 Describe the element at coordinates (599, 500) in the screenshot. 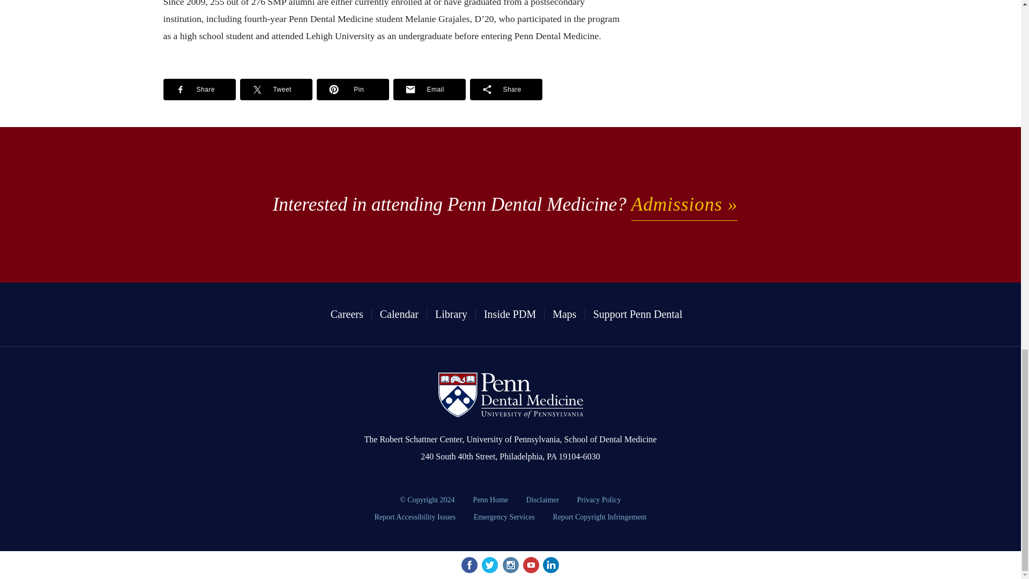

I see `Privacy Policy` at that location.